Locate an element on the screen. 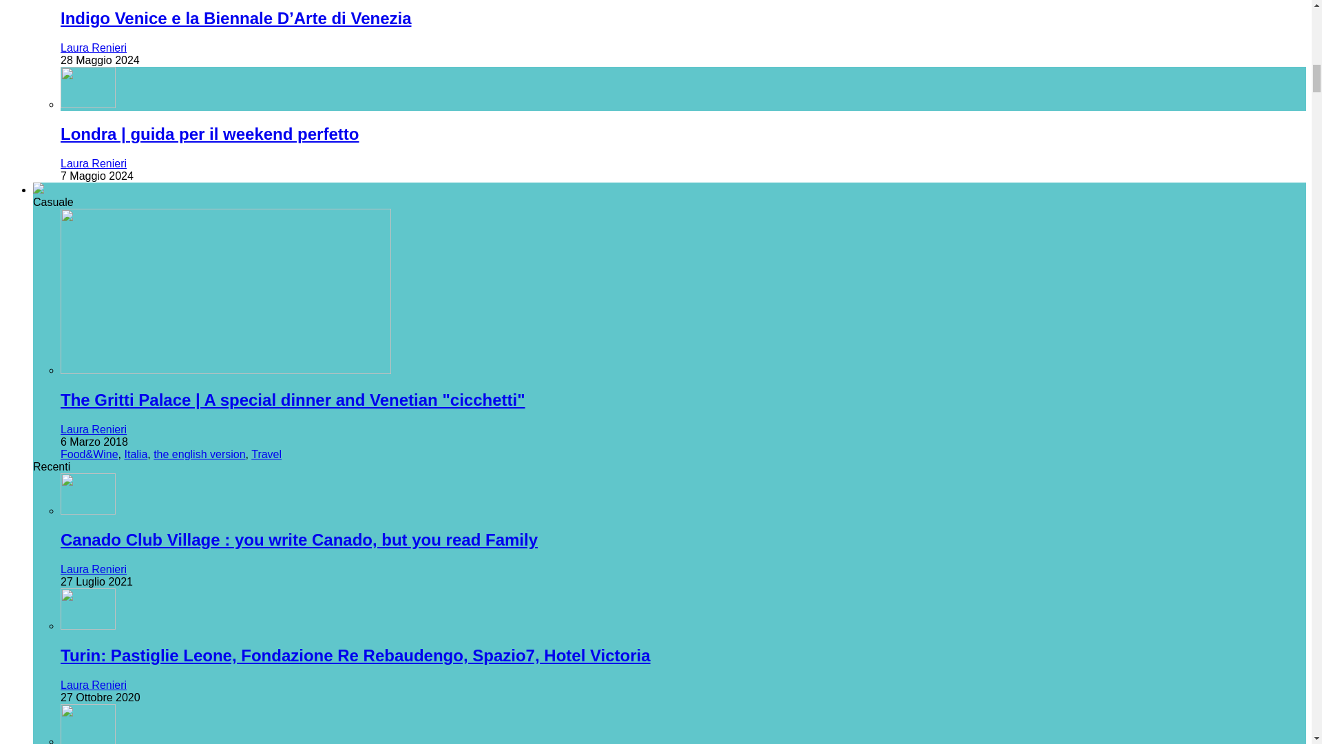  Guarda tutti i post in the english version is located at coordinates (198, 453).